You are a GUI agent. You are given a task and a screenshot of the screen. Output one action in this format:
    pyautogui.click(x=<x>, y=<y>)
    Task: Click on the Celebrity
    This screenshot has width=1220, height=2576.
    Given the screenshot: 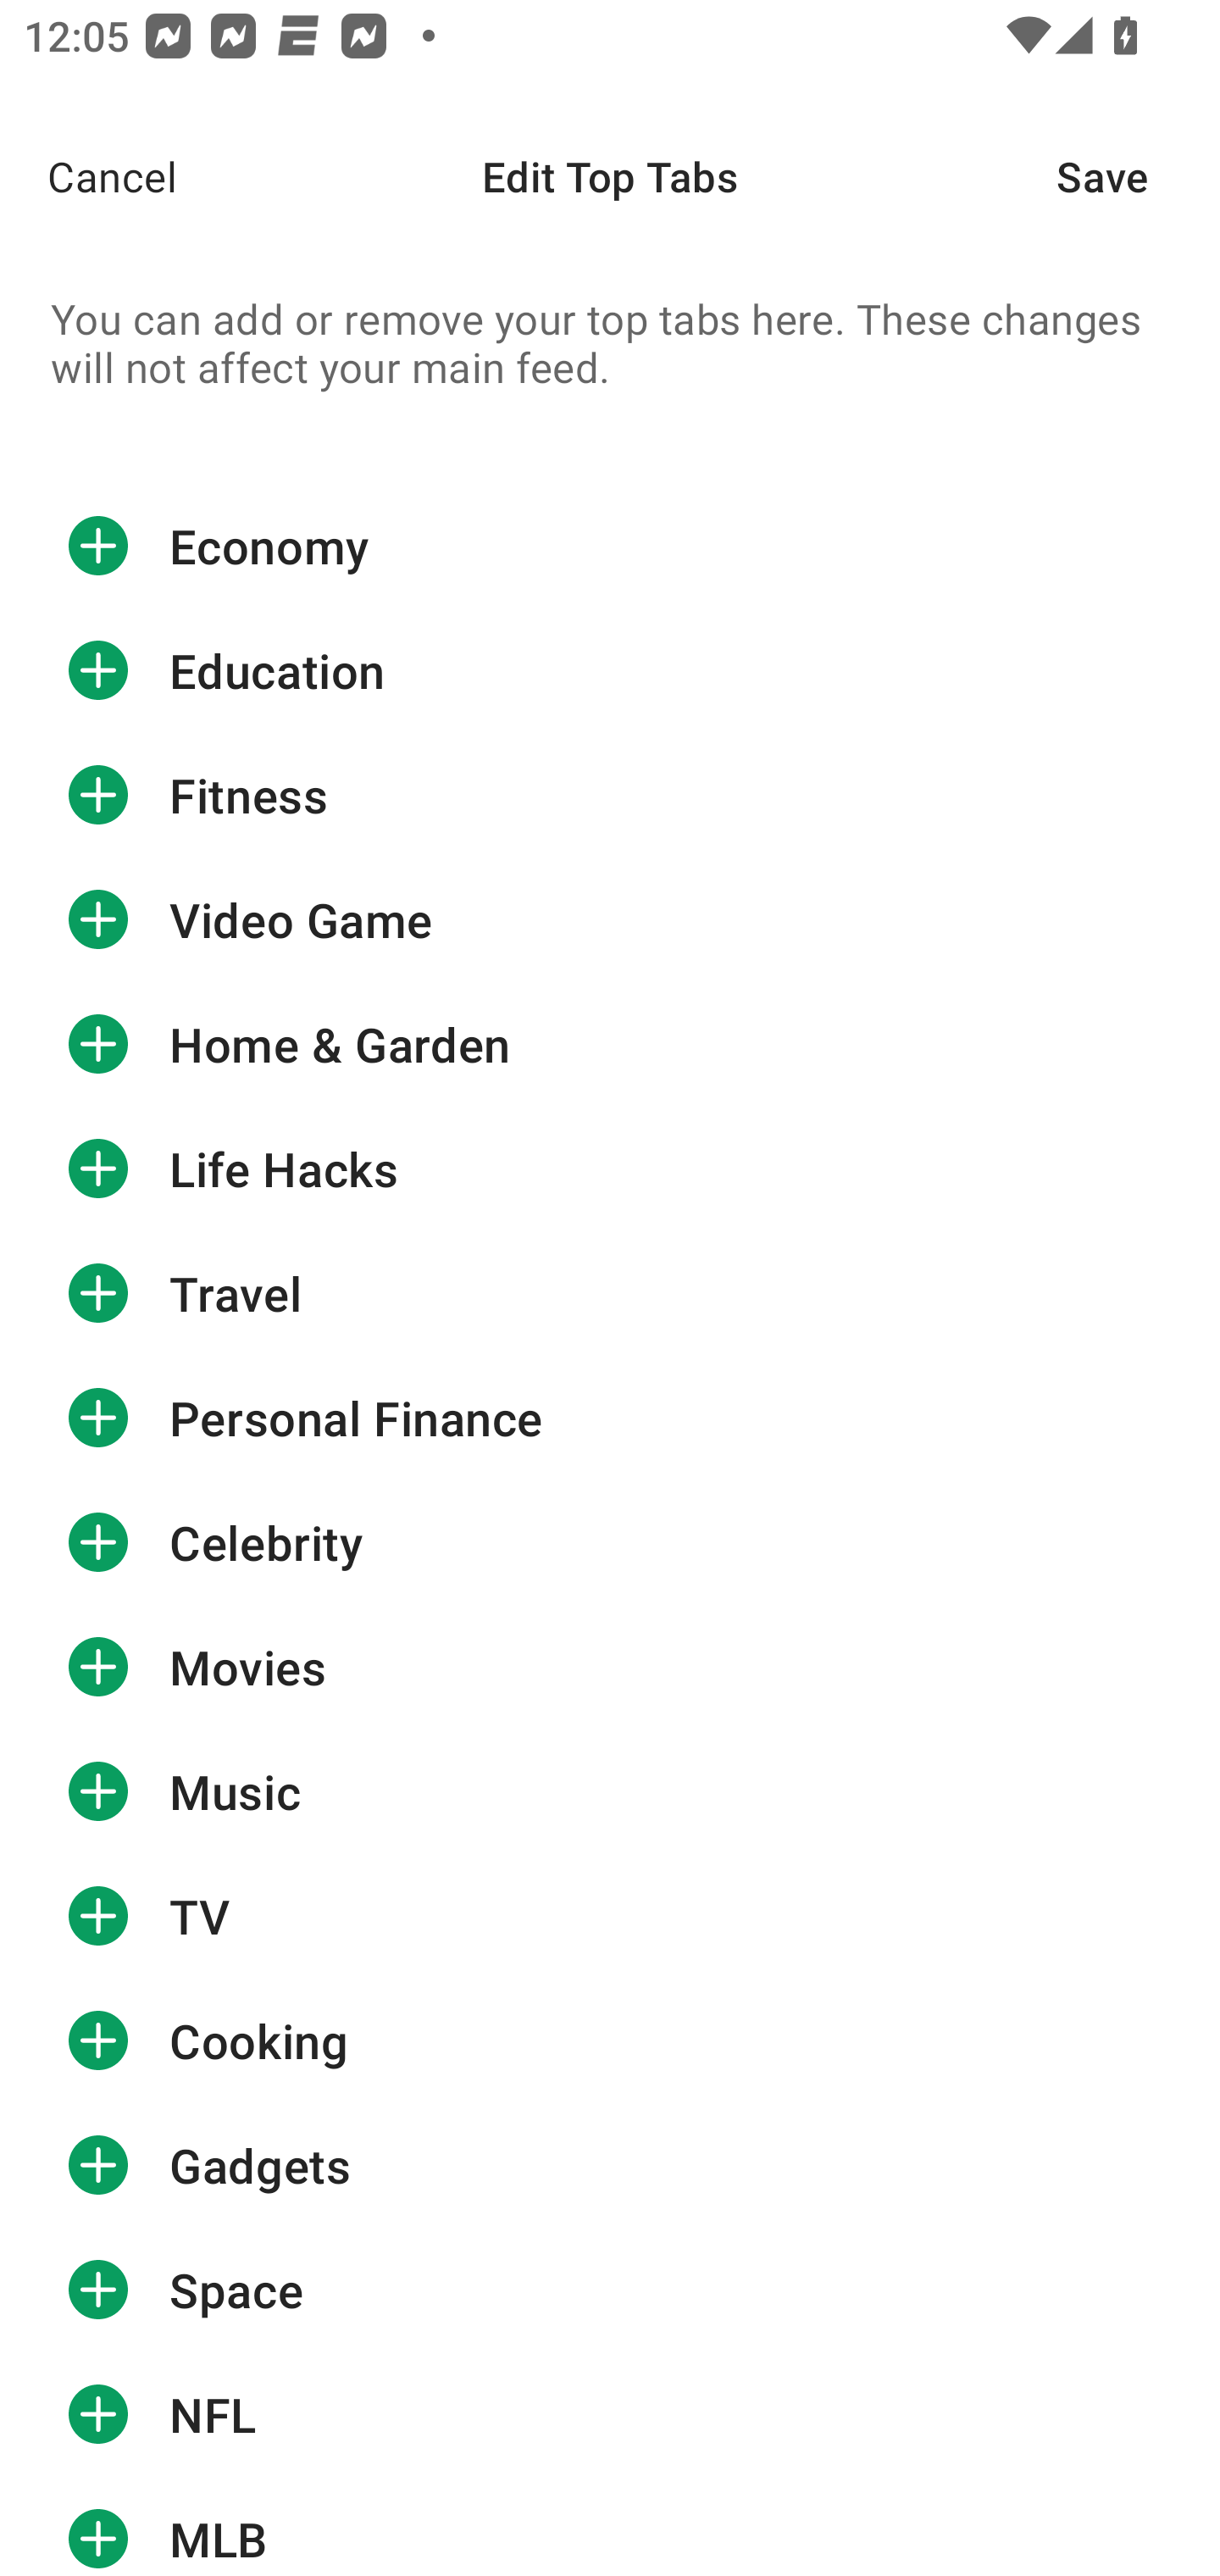 What is the action you would take?
    pyautogui.click(x=610, y=1542)
    